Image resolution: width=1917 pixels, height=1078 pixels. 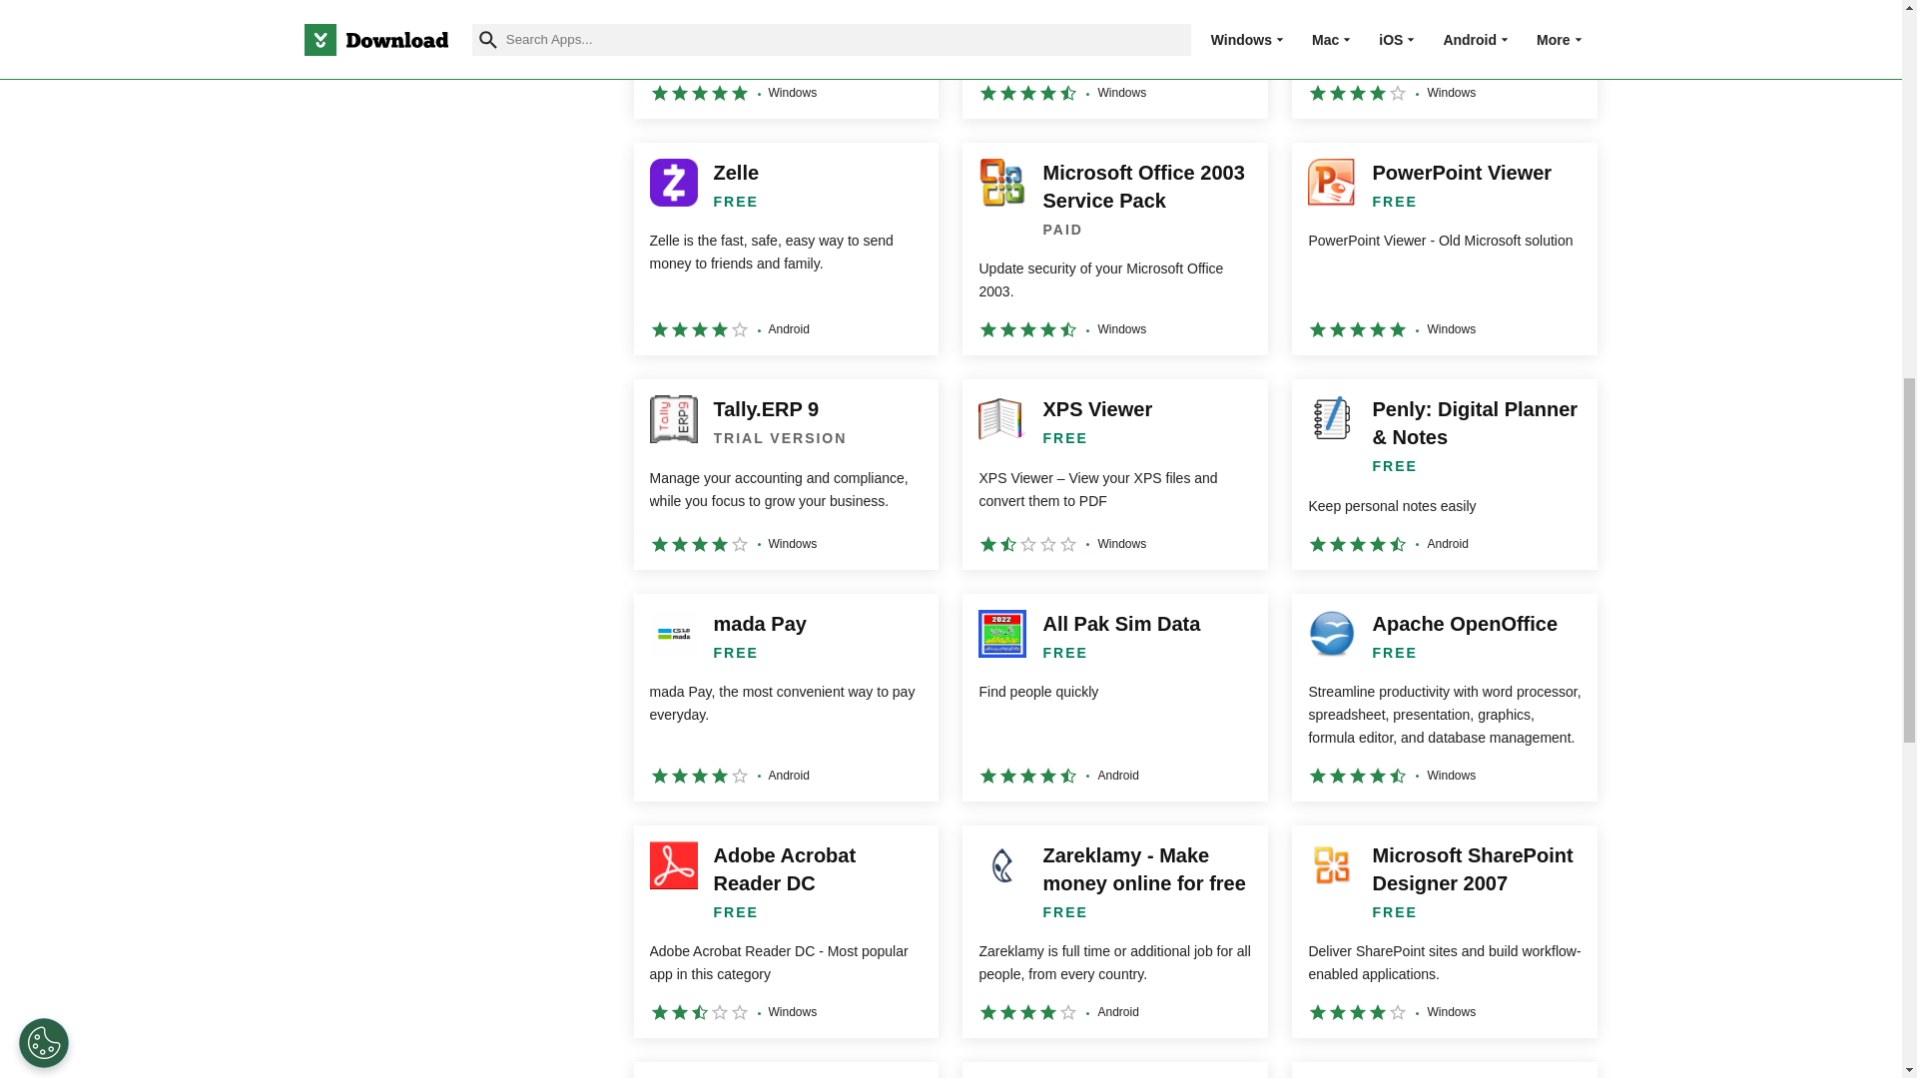 I want to click on Microsoft Office 2003 Service Pack, so click(x=1114, y=249).